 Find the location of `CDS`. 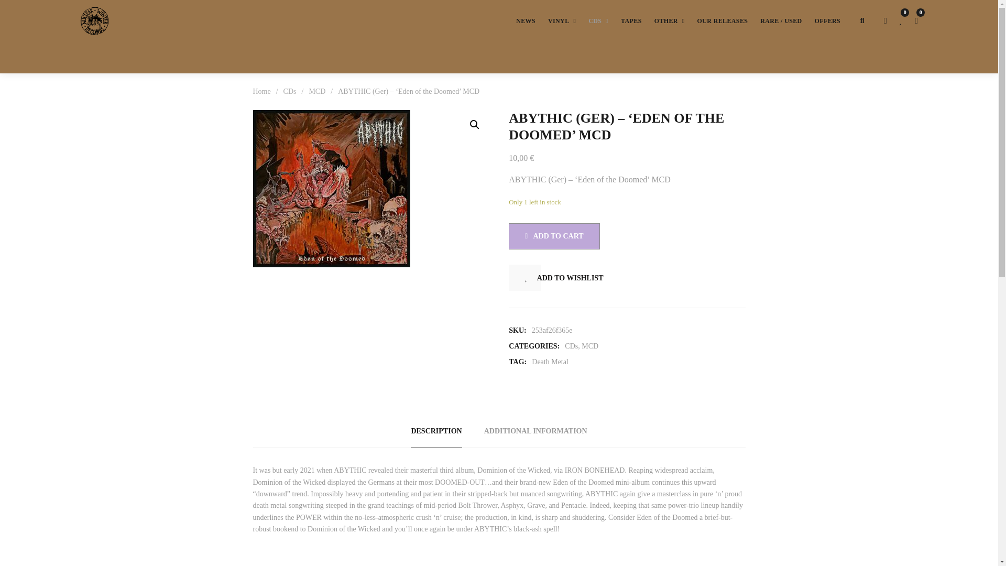

CDS is located at coordinates (598, 21).